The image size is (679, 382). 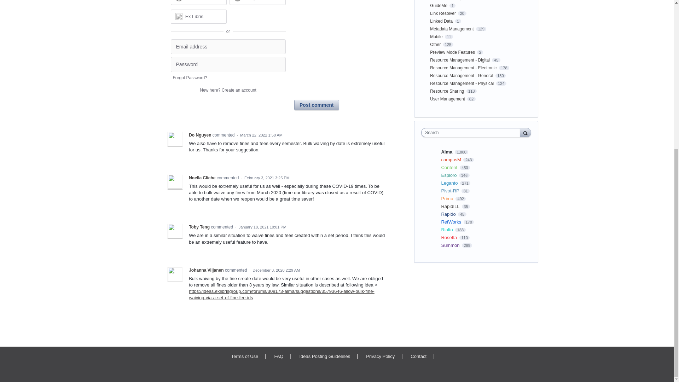 I want to click on Facebook, so click(x=198, y=2).